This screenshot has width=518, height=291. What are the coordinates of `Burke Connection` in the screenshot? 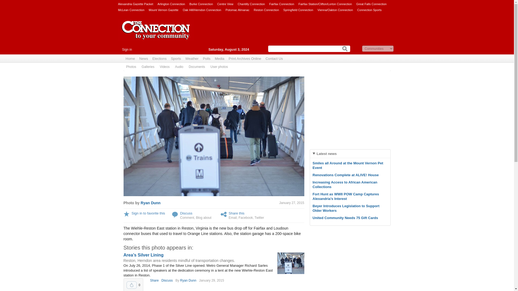 It's located at (201, 4).